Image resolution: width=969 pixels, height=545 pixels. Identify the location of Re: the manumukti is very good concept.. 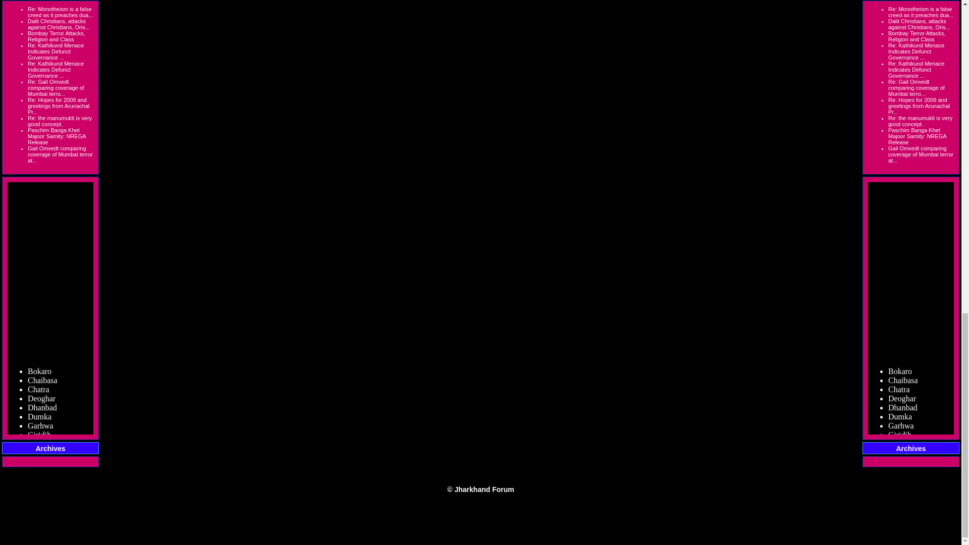
(60, 121).